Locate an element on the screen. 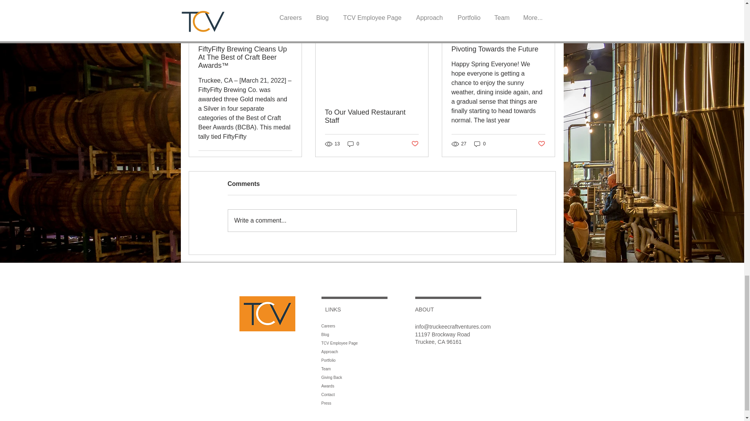  Write a comment... is located at coordinates (372, 221).